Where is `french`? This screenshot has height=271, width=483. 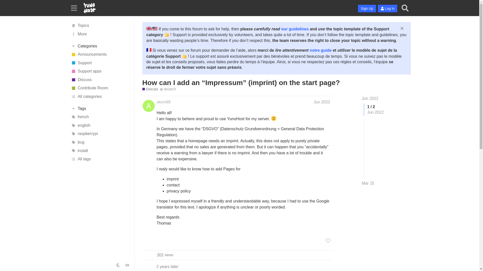 french is located at coordinates (100, 117).